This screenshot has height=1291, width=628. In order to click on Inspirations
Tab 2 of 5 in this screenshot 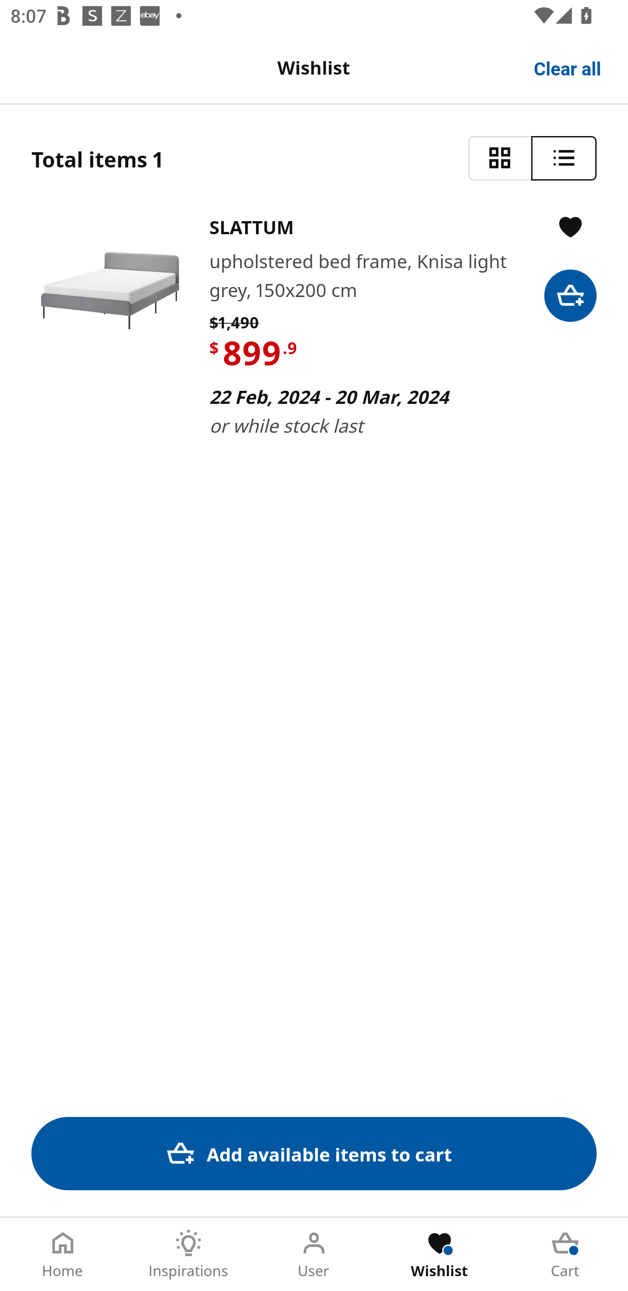, I will do `click(188, 1254)`.